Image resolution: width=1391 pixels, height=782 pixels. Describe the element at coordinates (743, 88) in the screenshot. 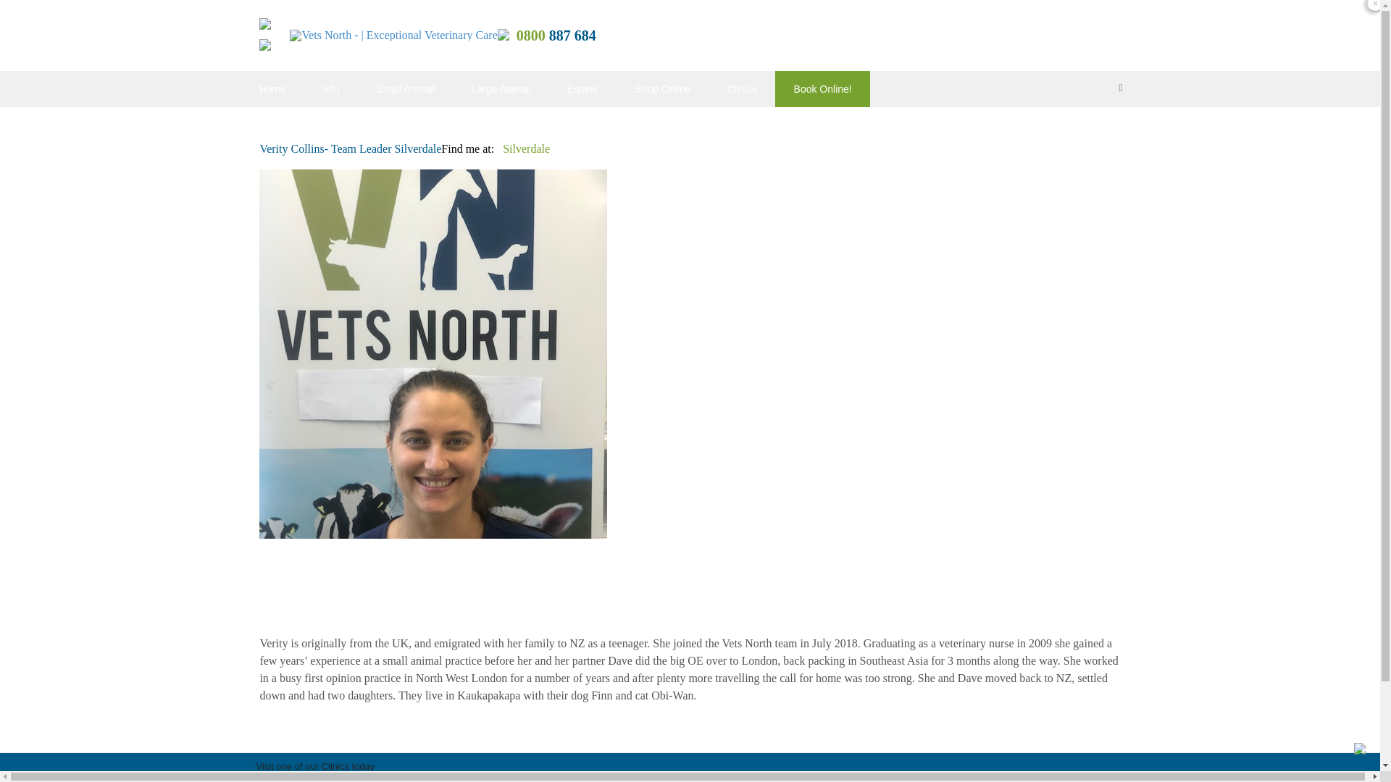

I see `Clinics` at that location.